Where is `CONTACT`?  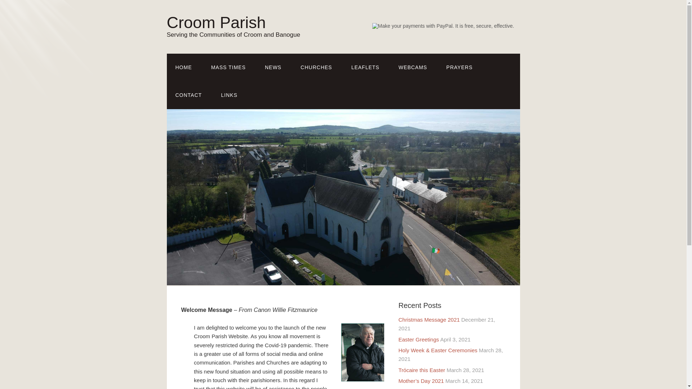 CONTACT is located at coordinates (188, 95).